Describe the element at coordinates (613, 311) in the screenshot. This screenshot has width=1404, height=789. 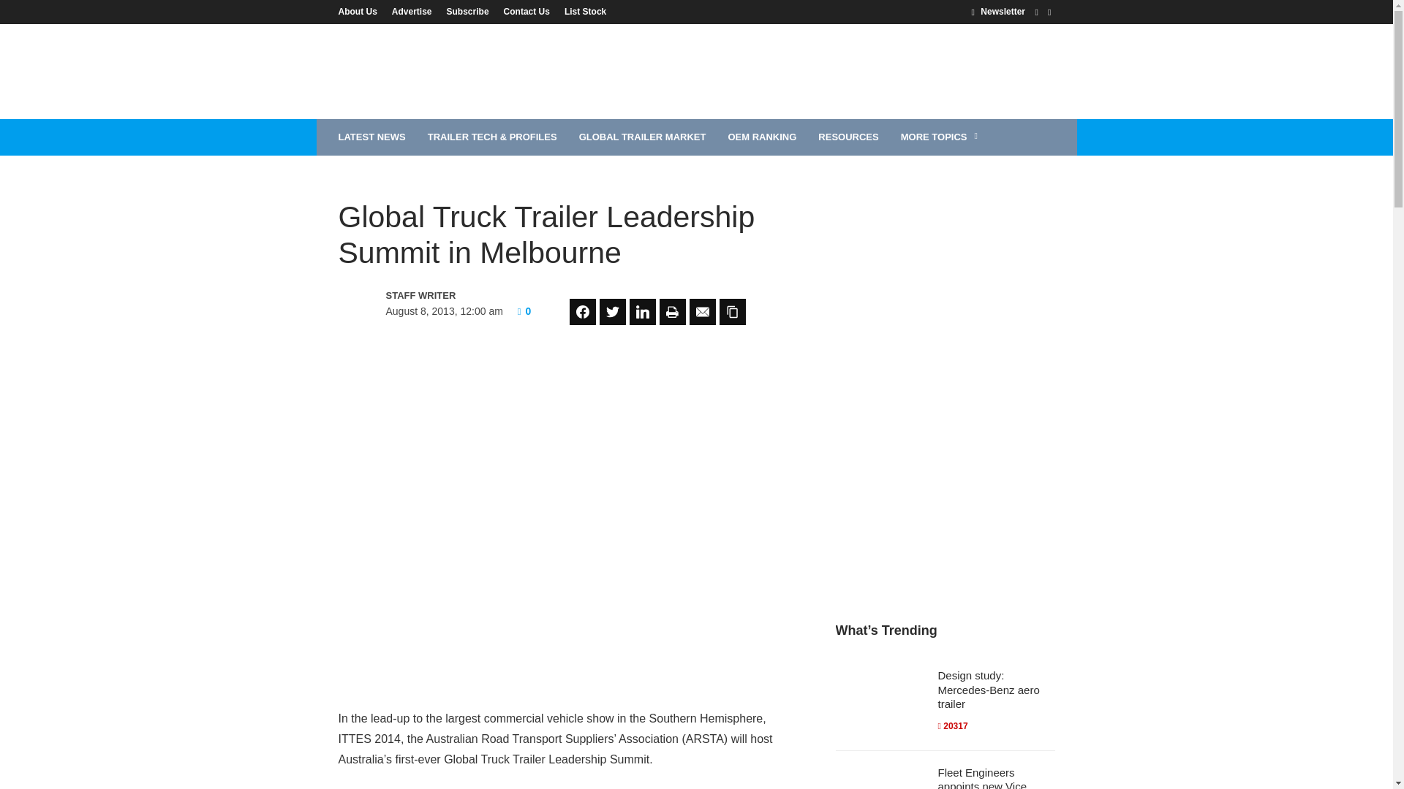
I see `Share on Twitter` at that location.